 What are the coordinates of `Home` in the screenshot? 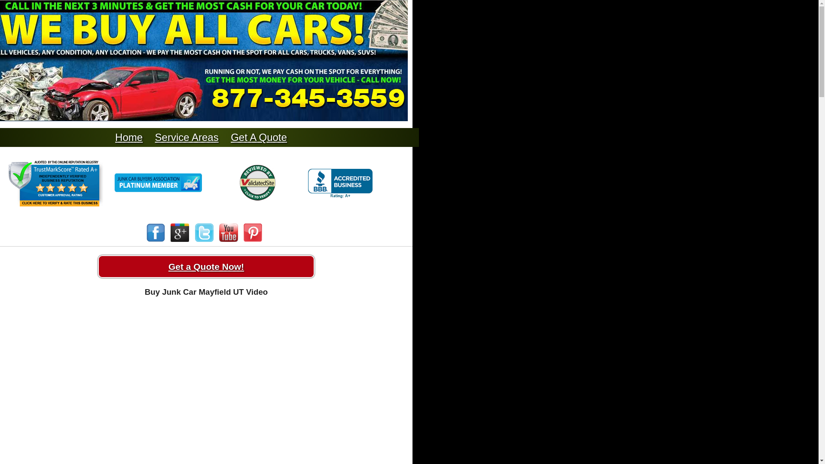 It's located at (129, 137).